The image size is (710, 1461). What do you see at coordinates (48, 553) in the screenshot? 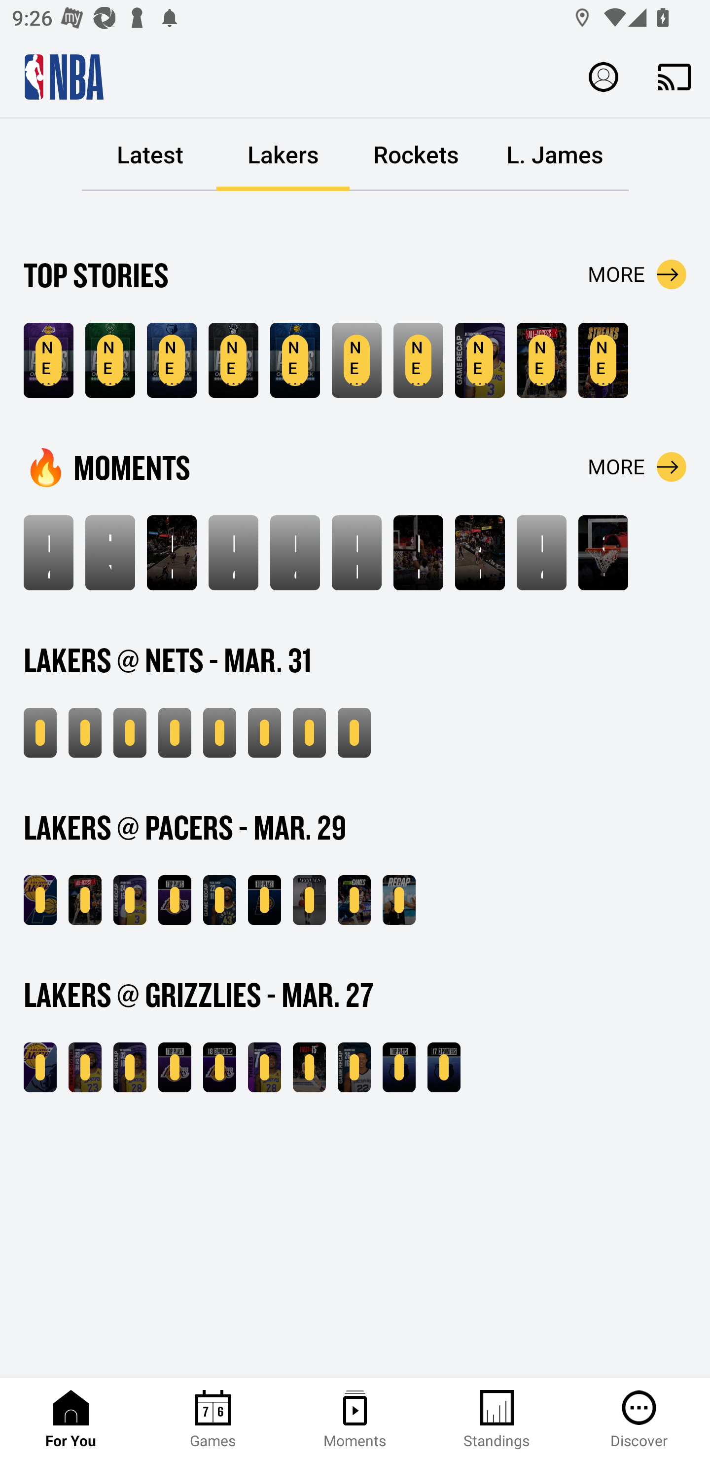
I see `LeBron's 40-Point Explosion In 40 Seconds` at bounding box center [48, 553].